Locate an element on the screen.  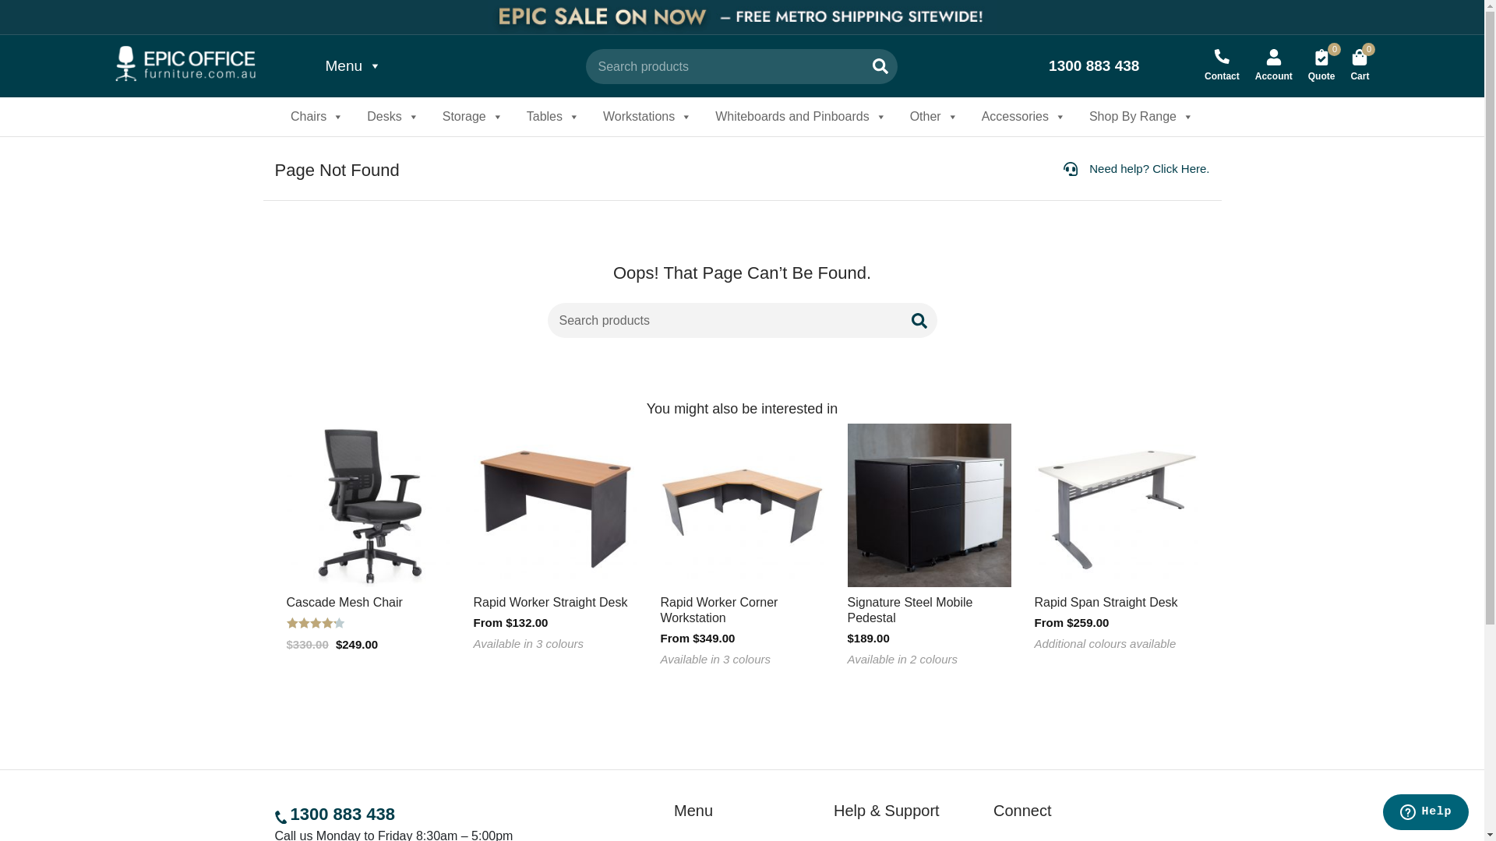
1300 883 438 is located at coordinates (1102, 67).